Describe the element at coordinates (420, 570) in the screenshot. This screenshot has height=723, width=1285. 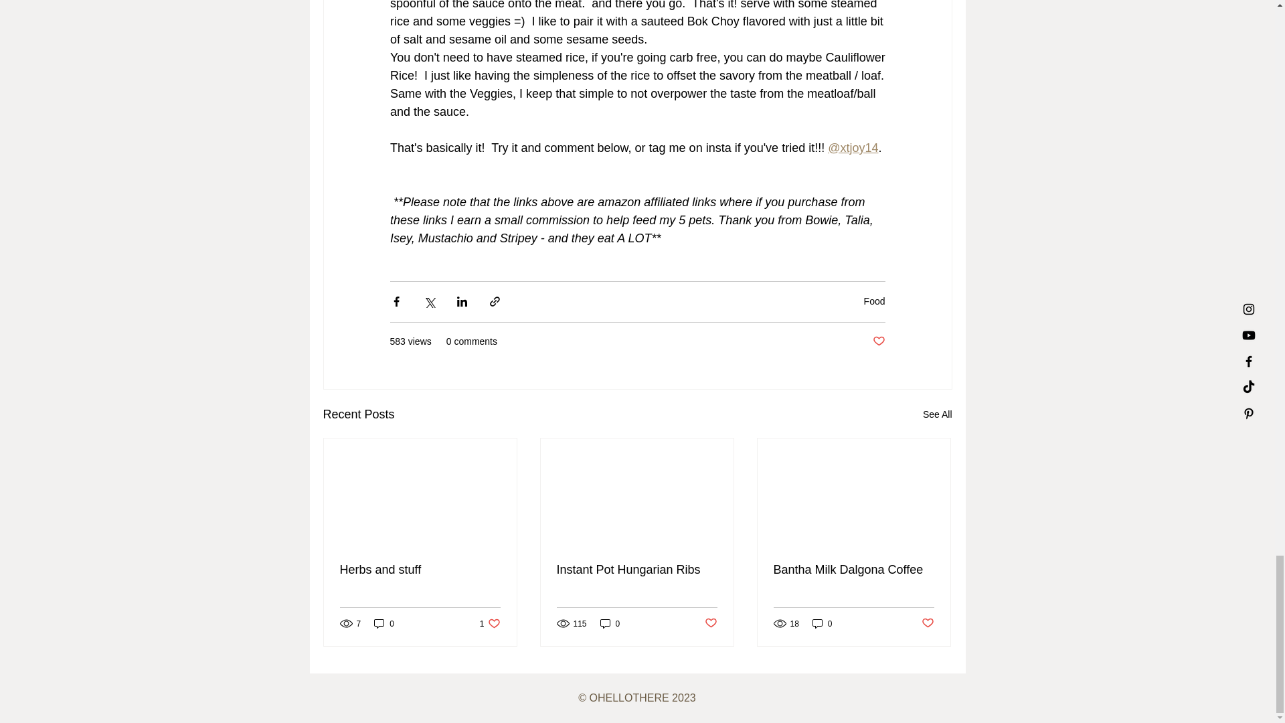
I see `Herbs and stuff` at that location.